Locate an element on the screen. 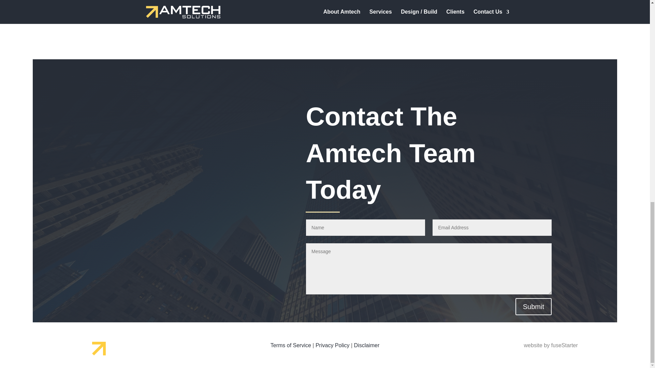  Terms of Service is located at coordinates (291, 345).